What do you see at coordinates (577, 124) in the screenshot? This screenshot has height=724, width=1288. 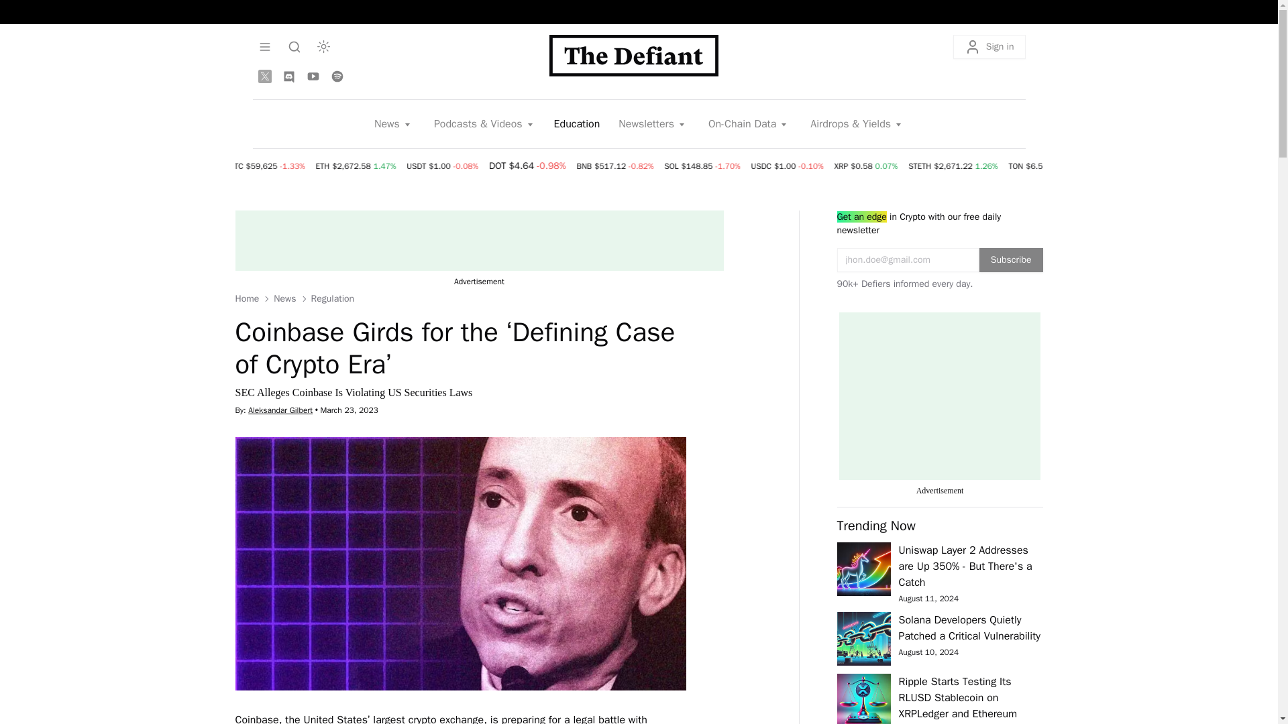 I see `Education` at bounding box center [577, 124].